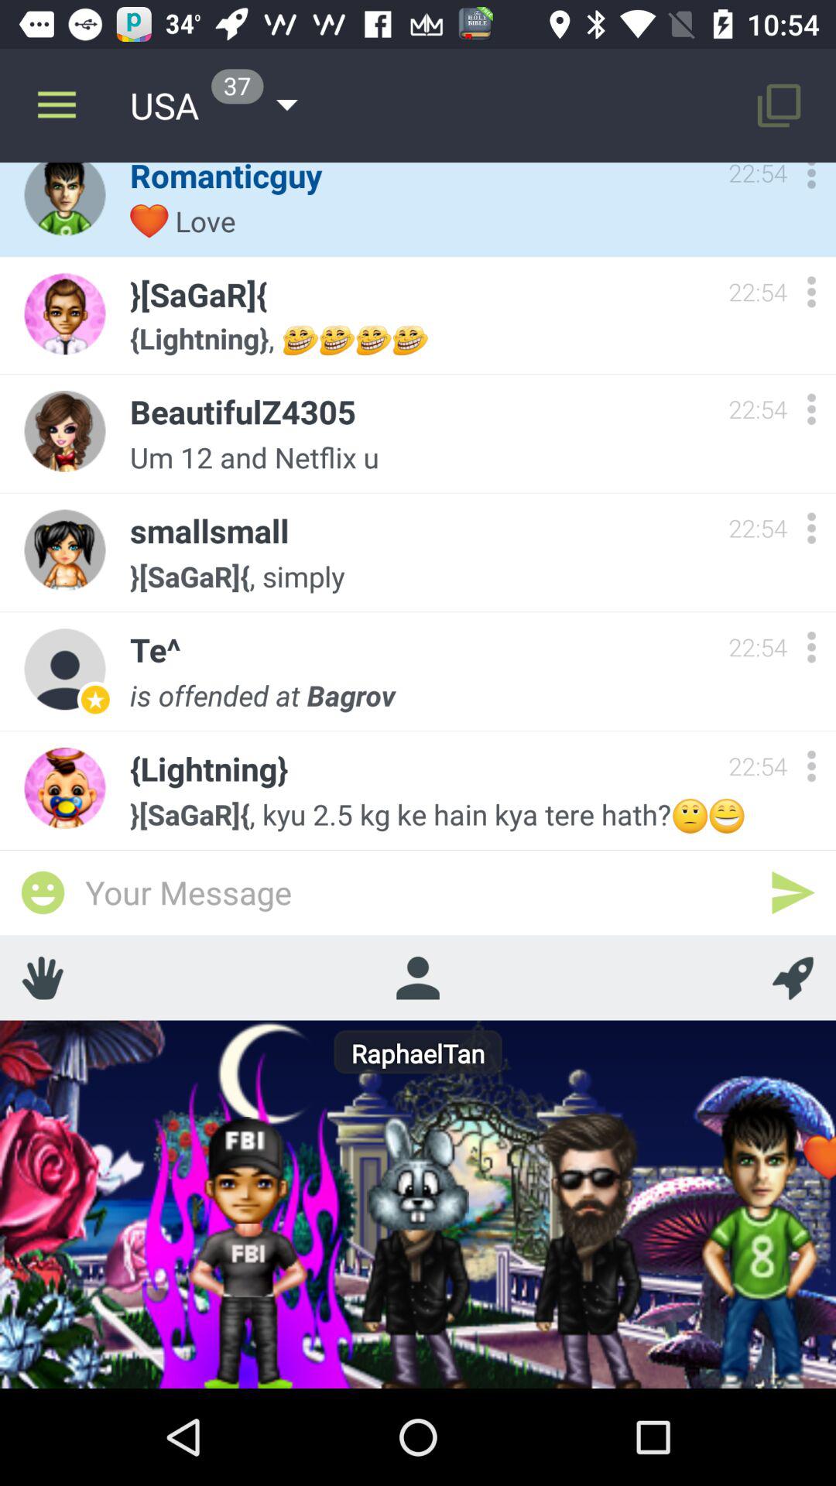 Image resolution: width=836 pixels, height=1486 pixels. Describe the element at coordinates (811, 647) in the screenshot. I see `more options` at that location.